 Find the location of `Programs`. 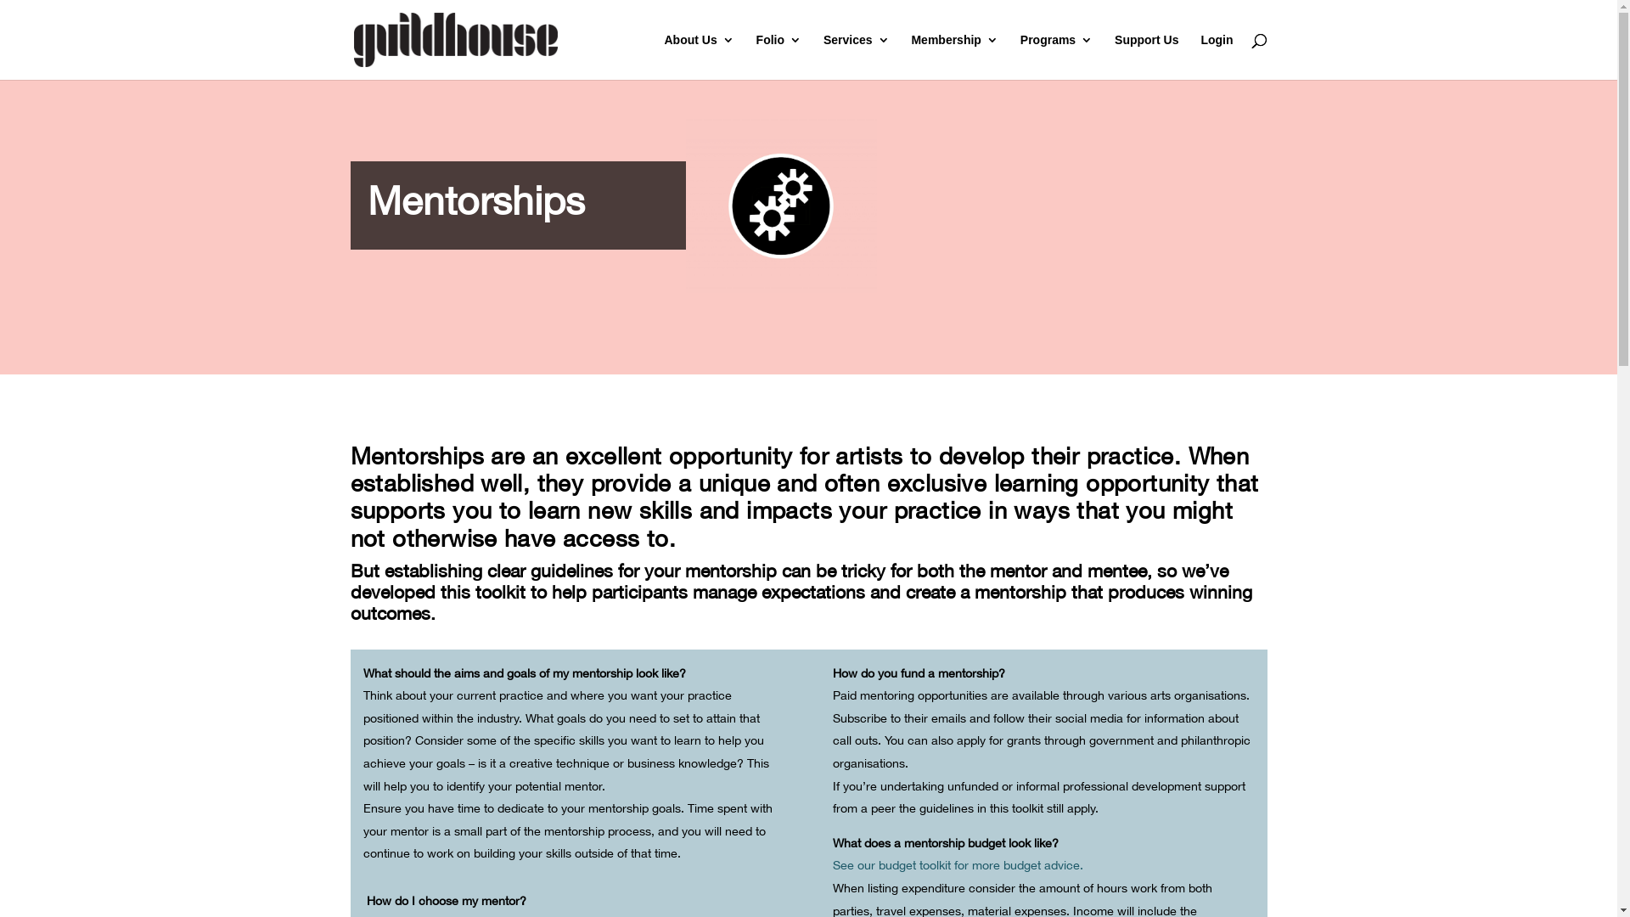

Programs is located at coordinates (1056, 57).